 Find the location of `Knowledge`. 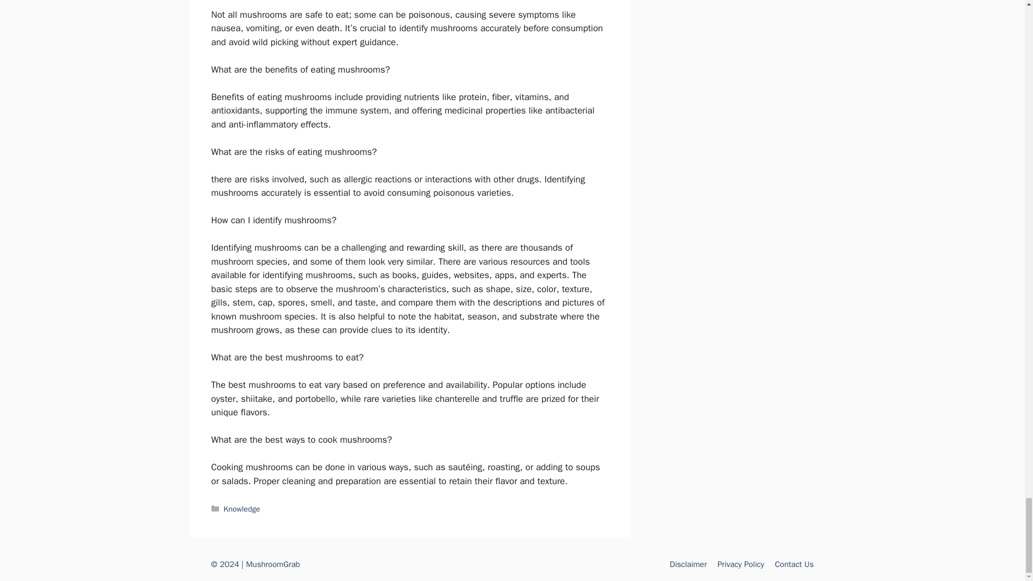

Knowledge is located at coordinates (242, 509).